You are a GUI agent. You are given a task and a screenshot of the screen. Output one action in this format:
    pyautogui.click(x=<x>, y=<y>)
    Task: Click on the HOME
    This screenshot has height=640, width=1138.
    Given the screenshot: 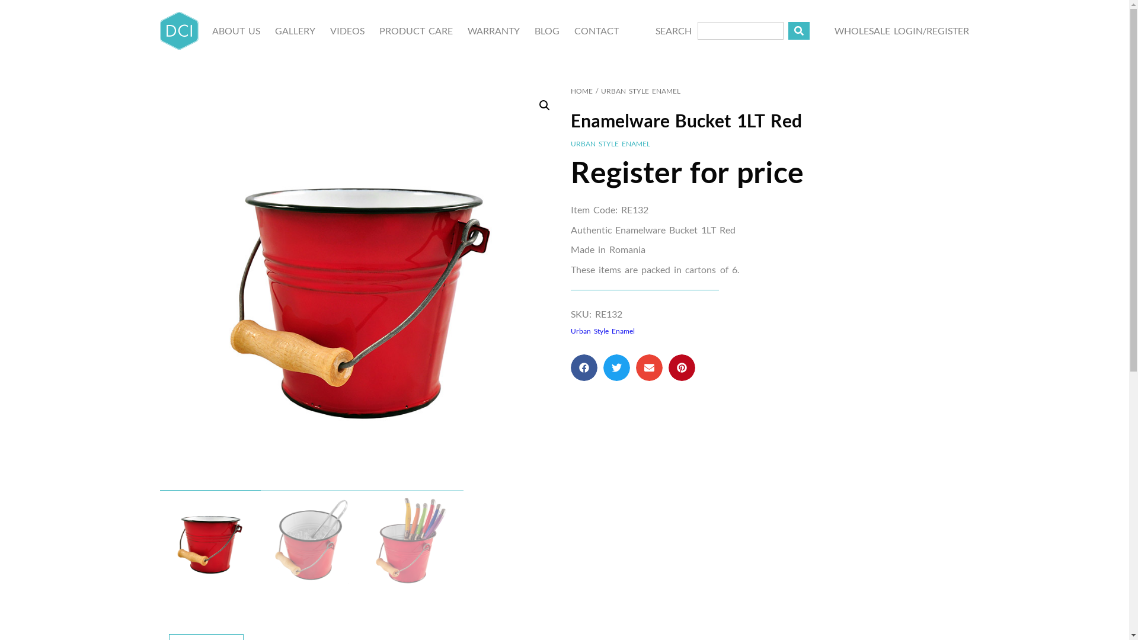 What is the action you would take?
    pyautogui.click(x=581, y=91)
    